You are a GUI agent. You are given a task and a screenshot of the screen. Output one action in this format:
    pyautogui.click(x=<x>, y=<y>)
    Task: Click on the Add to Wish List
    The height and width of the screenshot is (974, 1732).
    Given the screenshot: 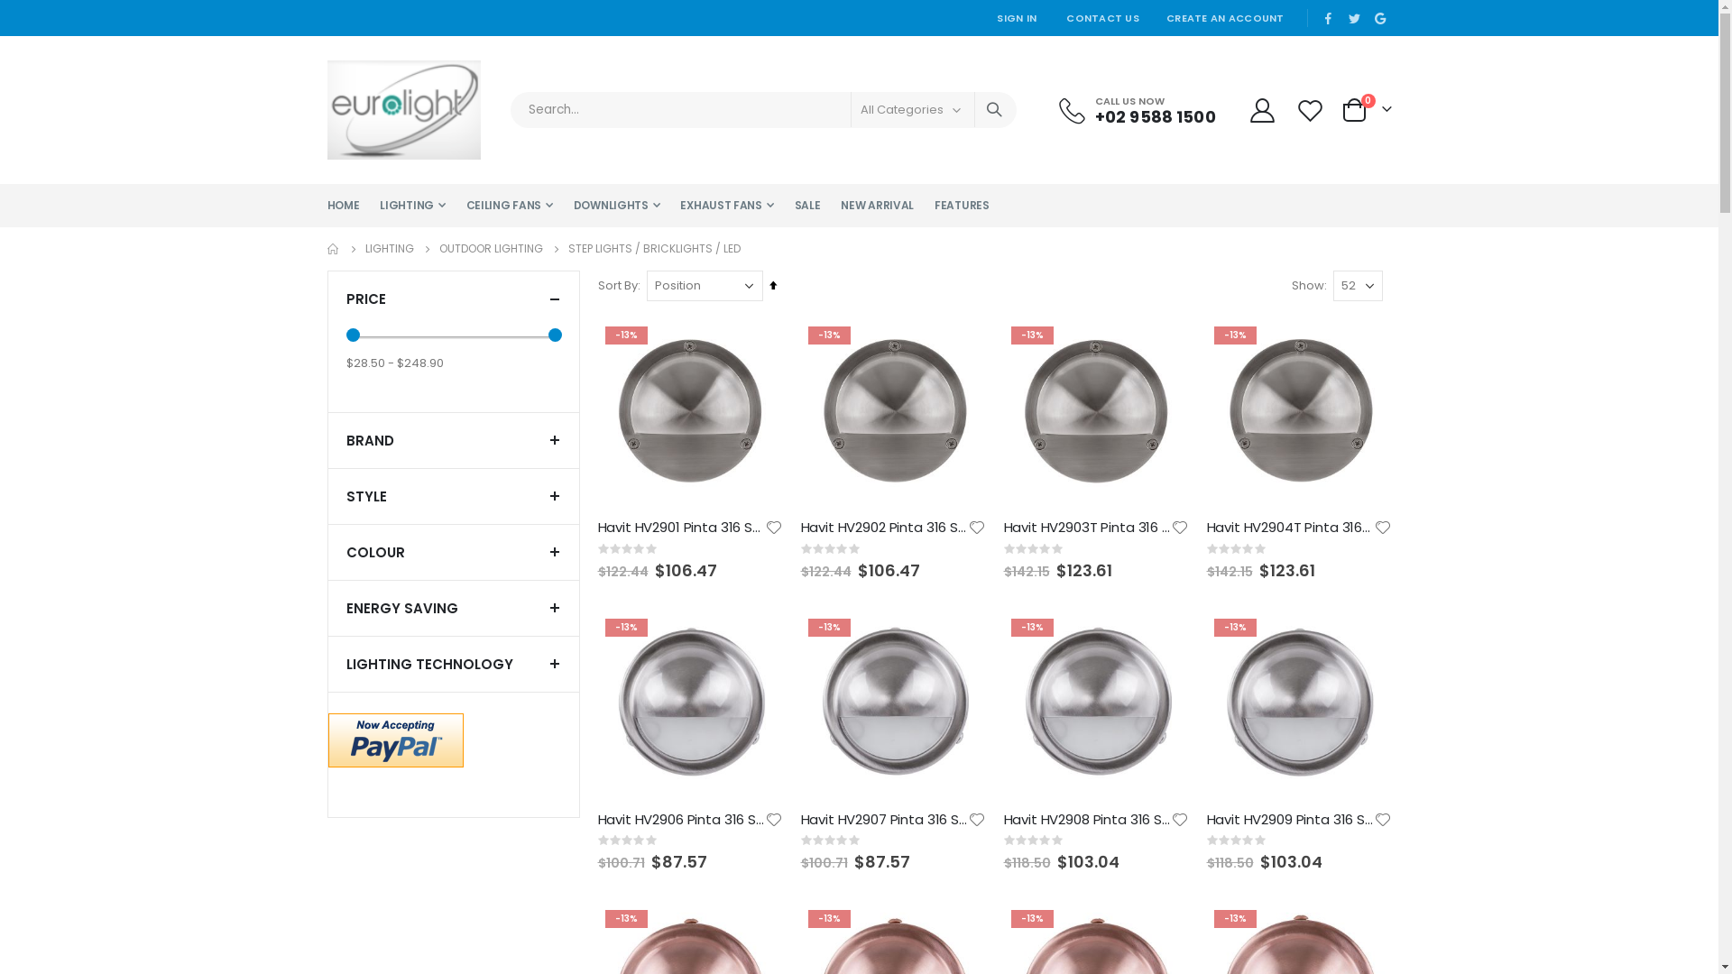 What is the action you would take?
    pyautogui.click(x=1180, y=819)
    